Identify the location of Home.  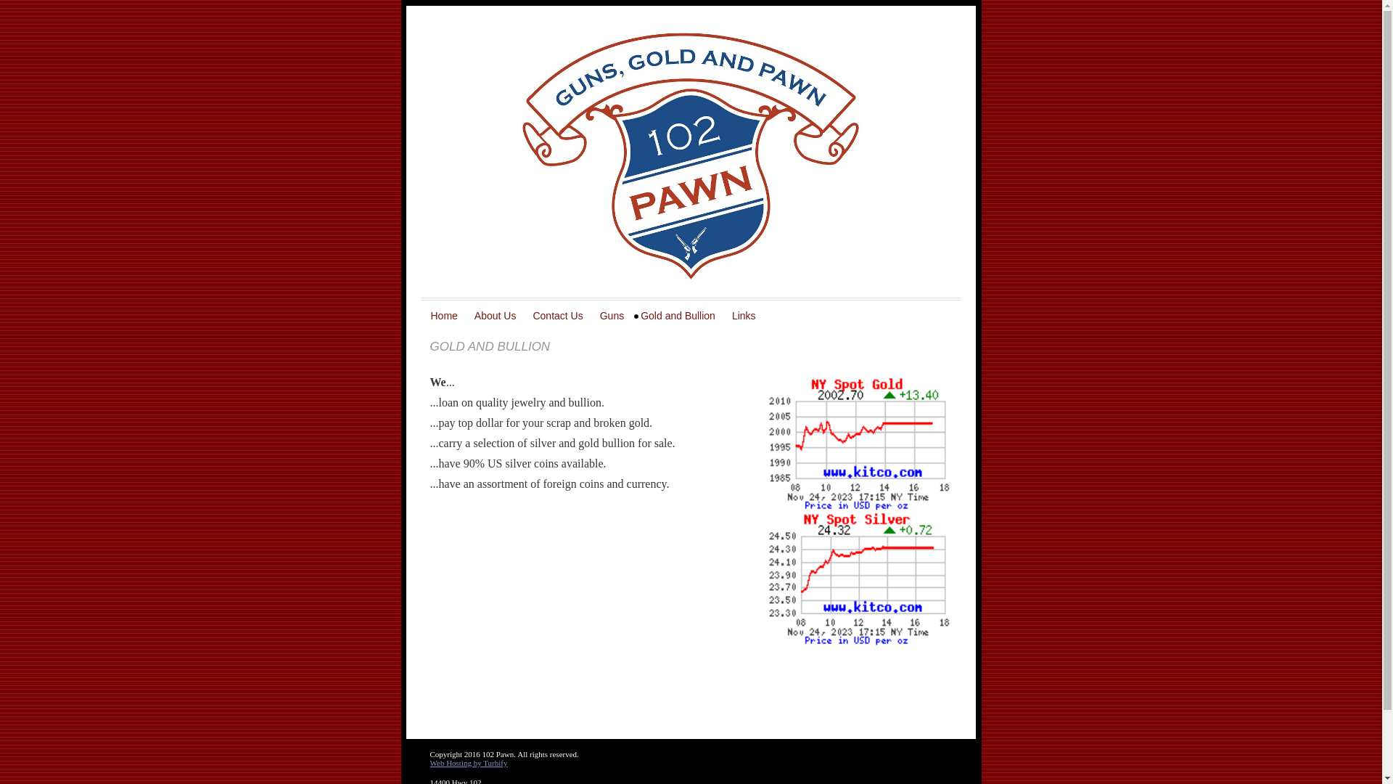
(445, 317).